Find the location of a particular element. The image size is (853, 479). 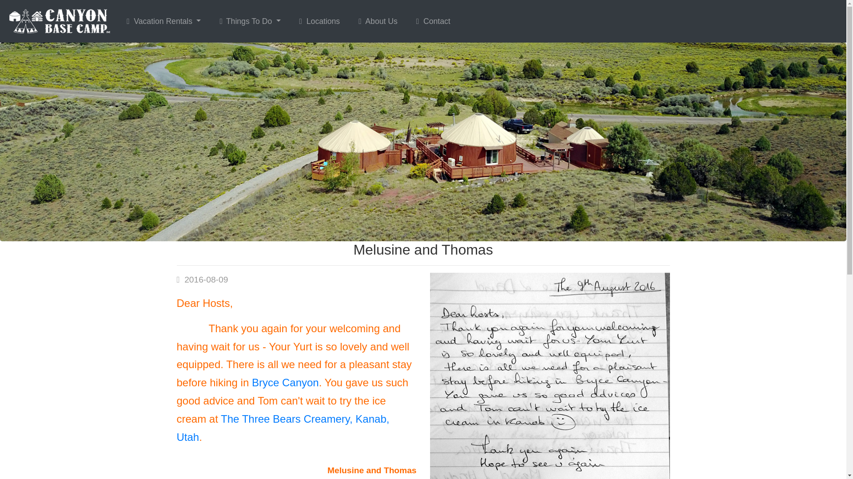

How to Contact Us is located at coordinates (433, 21).